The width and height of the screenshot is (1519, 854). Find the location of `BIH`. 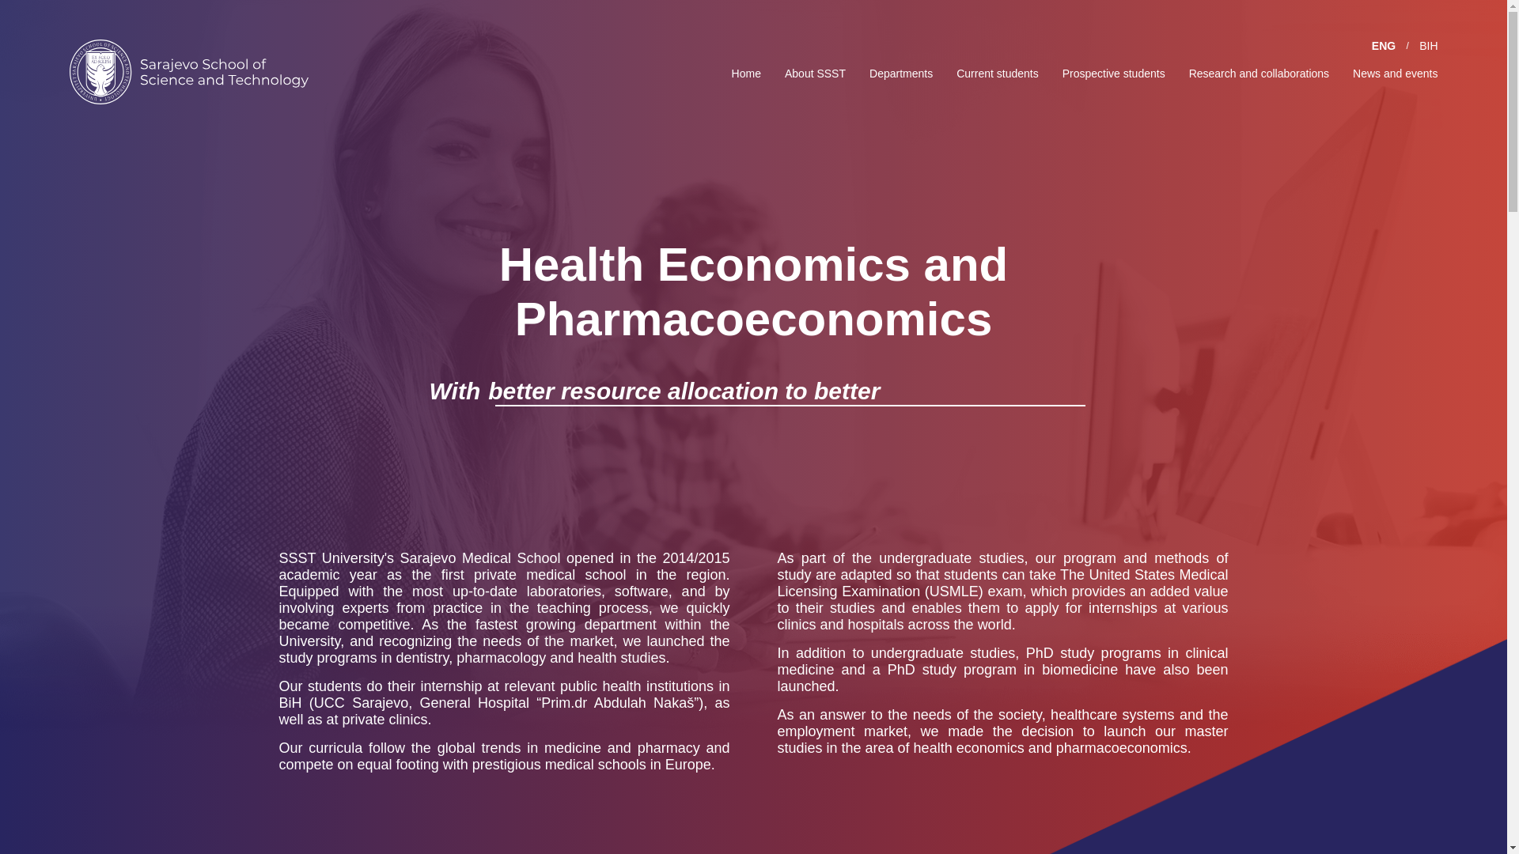

BIH is located at coordinates (1427, 45).